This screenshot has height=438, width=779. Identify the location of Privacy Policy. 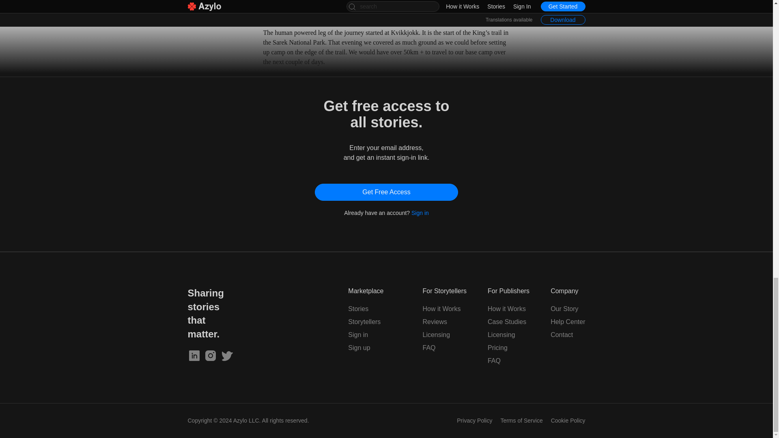
(474, 421).